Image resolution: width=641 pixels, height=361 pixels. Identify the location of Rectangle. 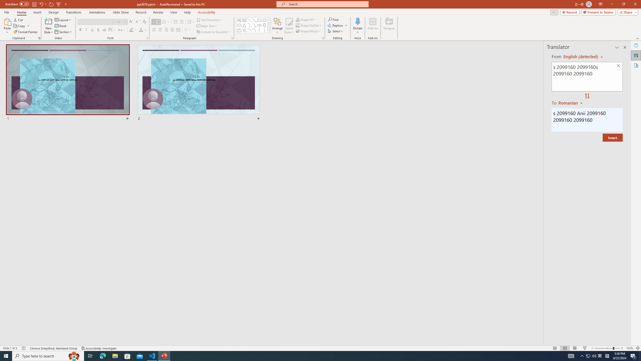
(259, 20).